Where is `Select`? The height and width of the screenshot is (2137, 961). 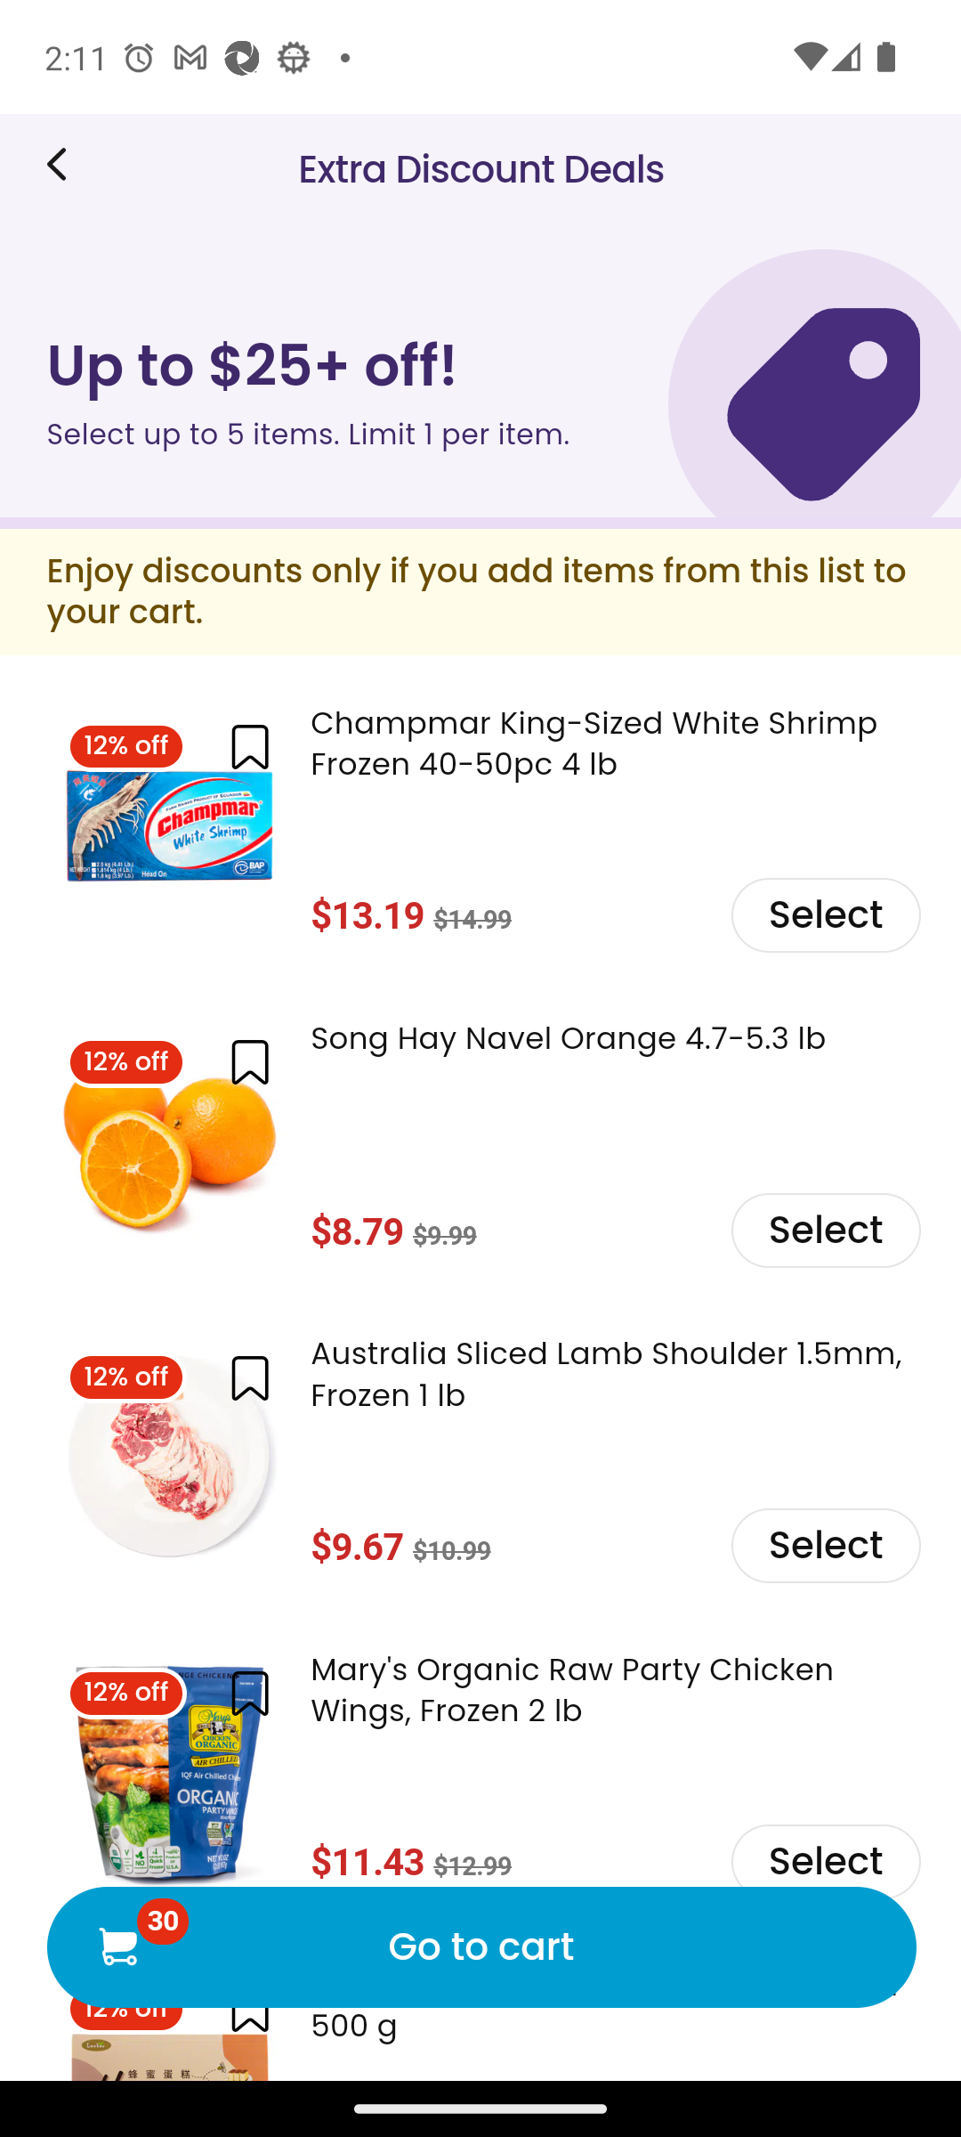 Select is located at coordinates (824, 914).